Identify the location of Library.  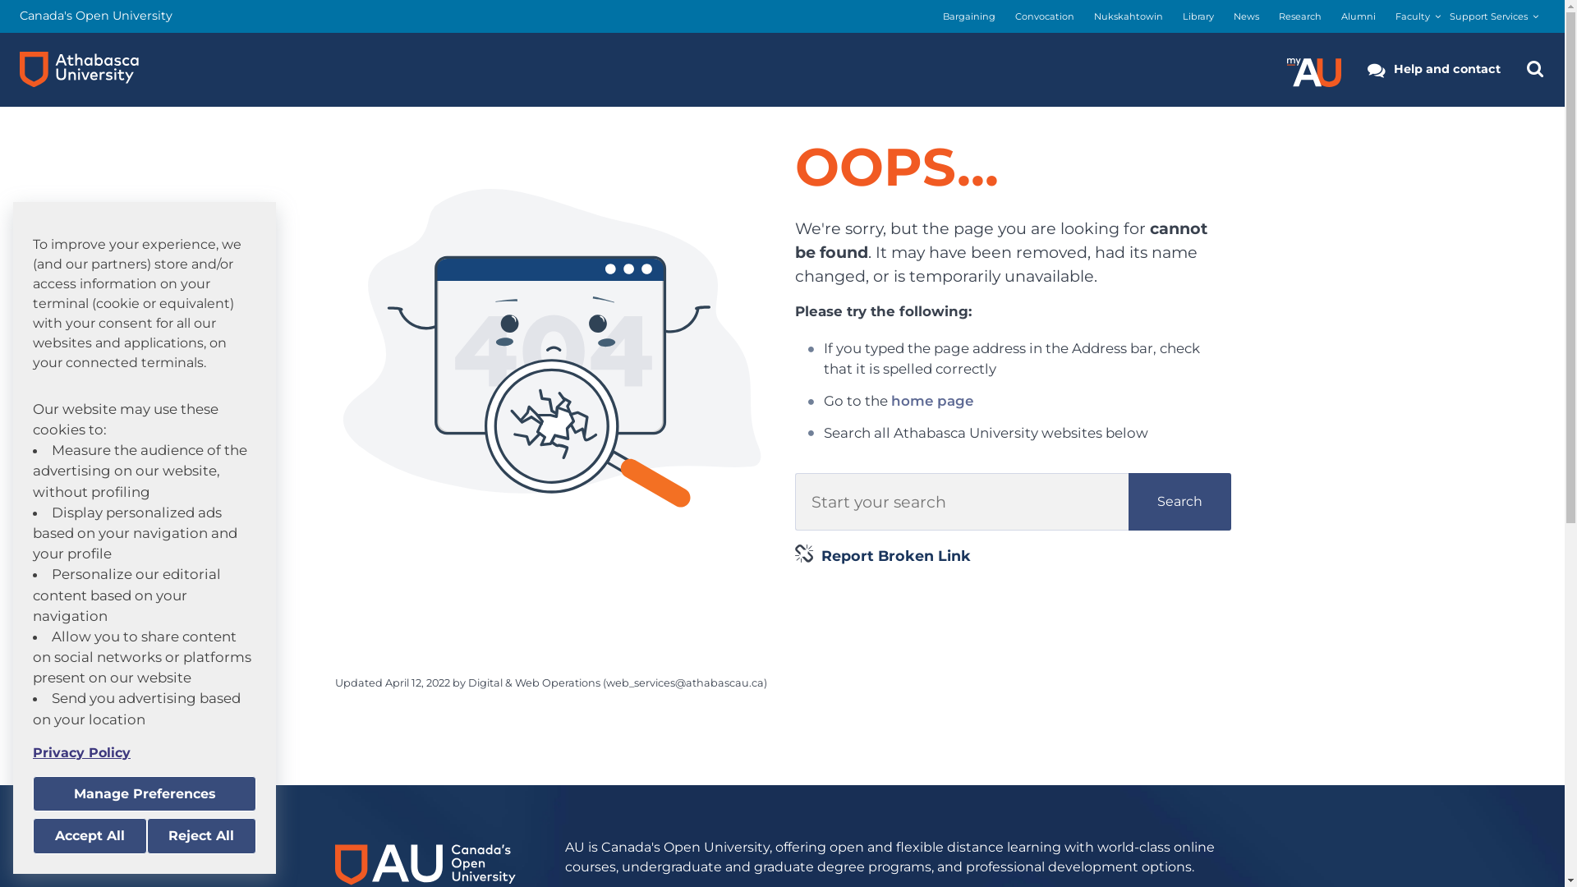
(1198, 16).